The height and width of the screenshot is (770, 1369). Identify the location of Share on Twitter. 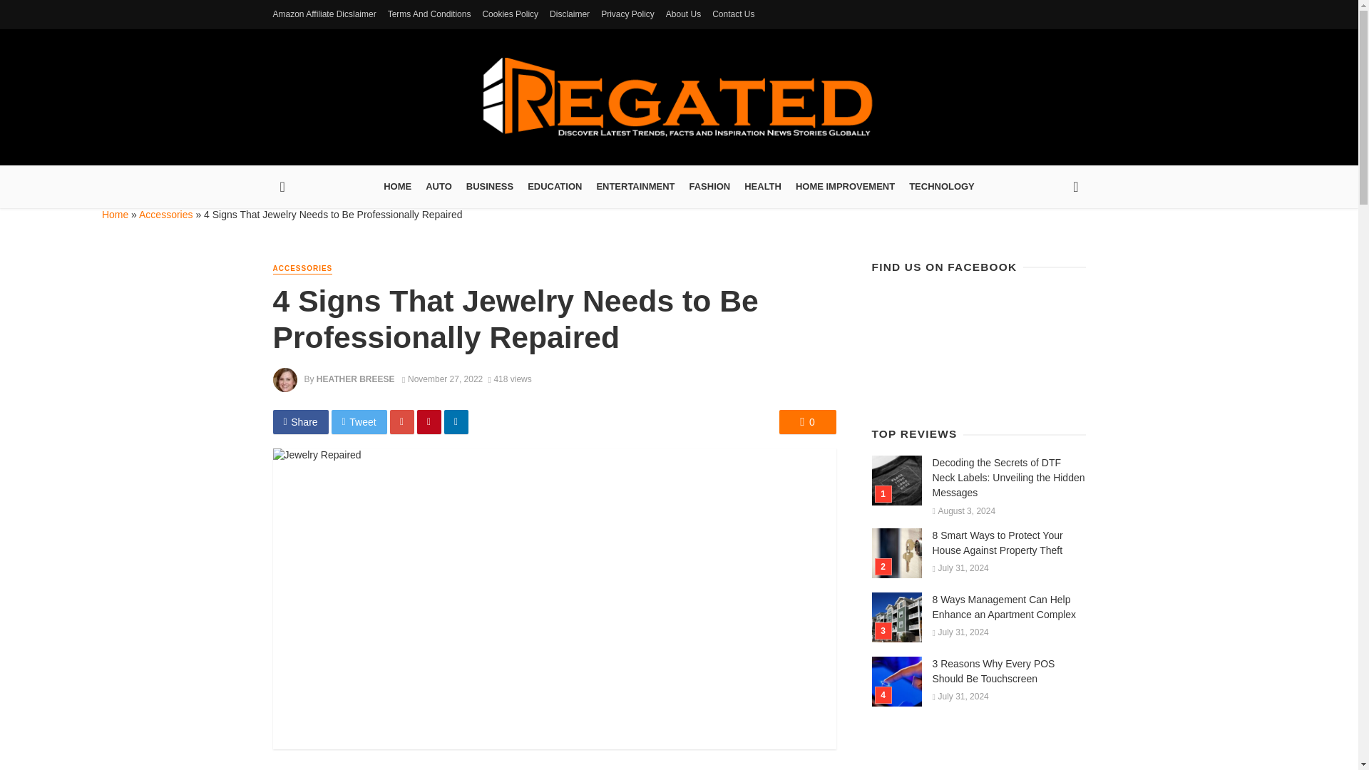
(359, 422).